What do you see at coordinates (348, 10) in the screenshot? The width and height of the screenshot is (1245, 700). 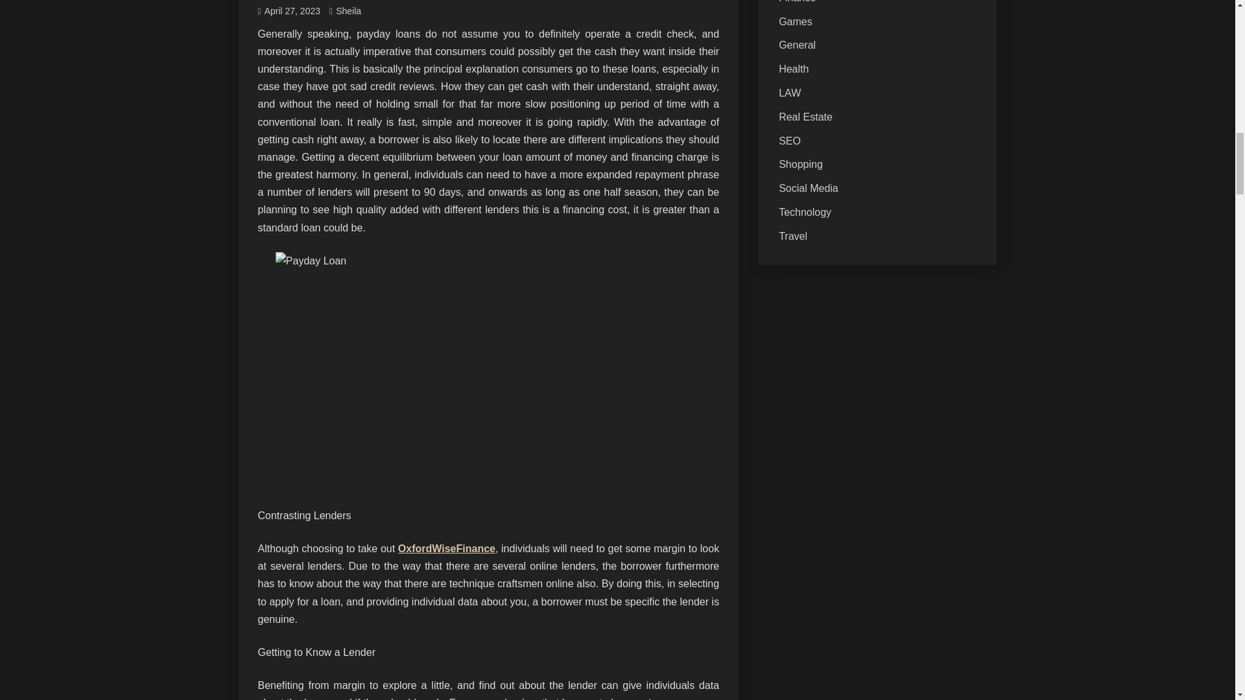 I see `Sheila` at bounding box center [348, 10].